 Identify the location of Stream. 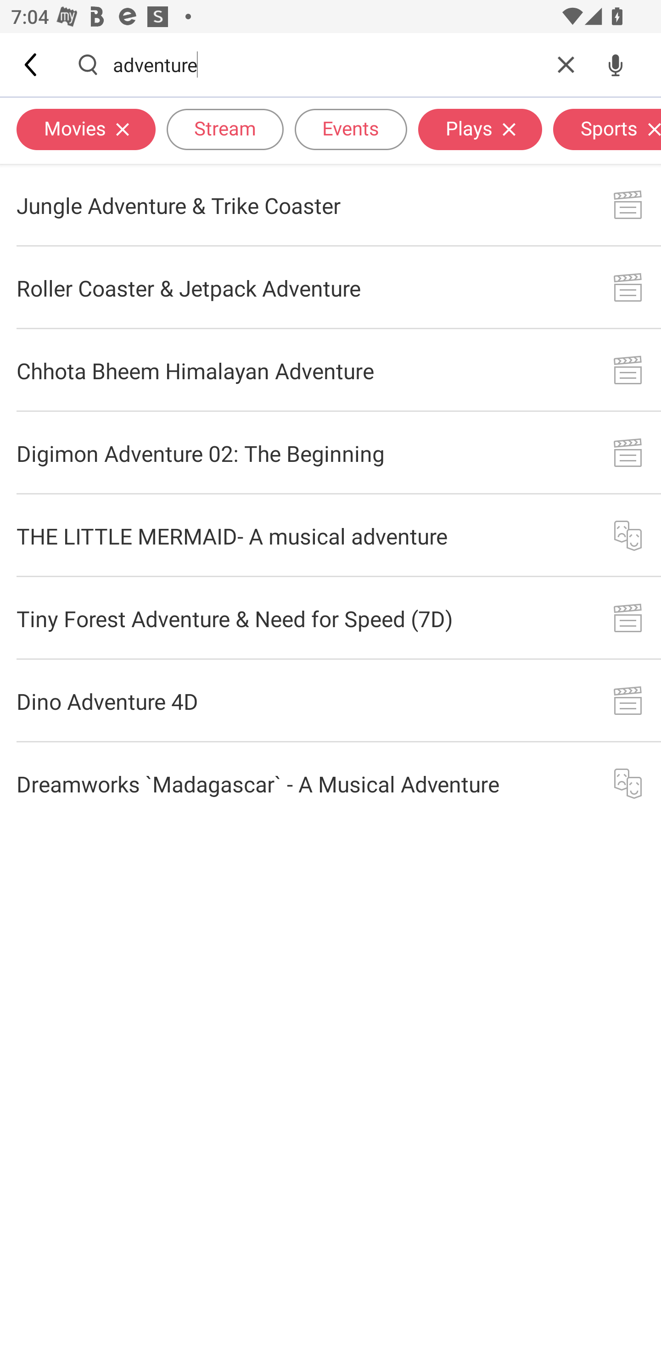
(225, 129).